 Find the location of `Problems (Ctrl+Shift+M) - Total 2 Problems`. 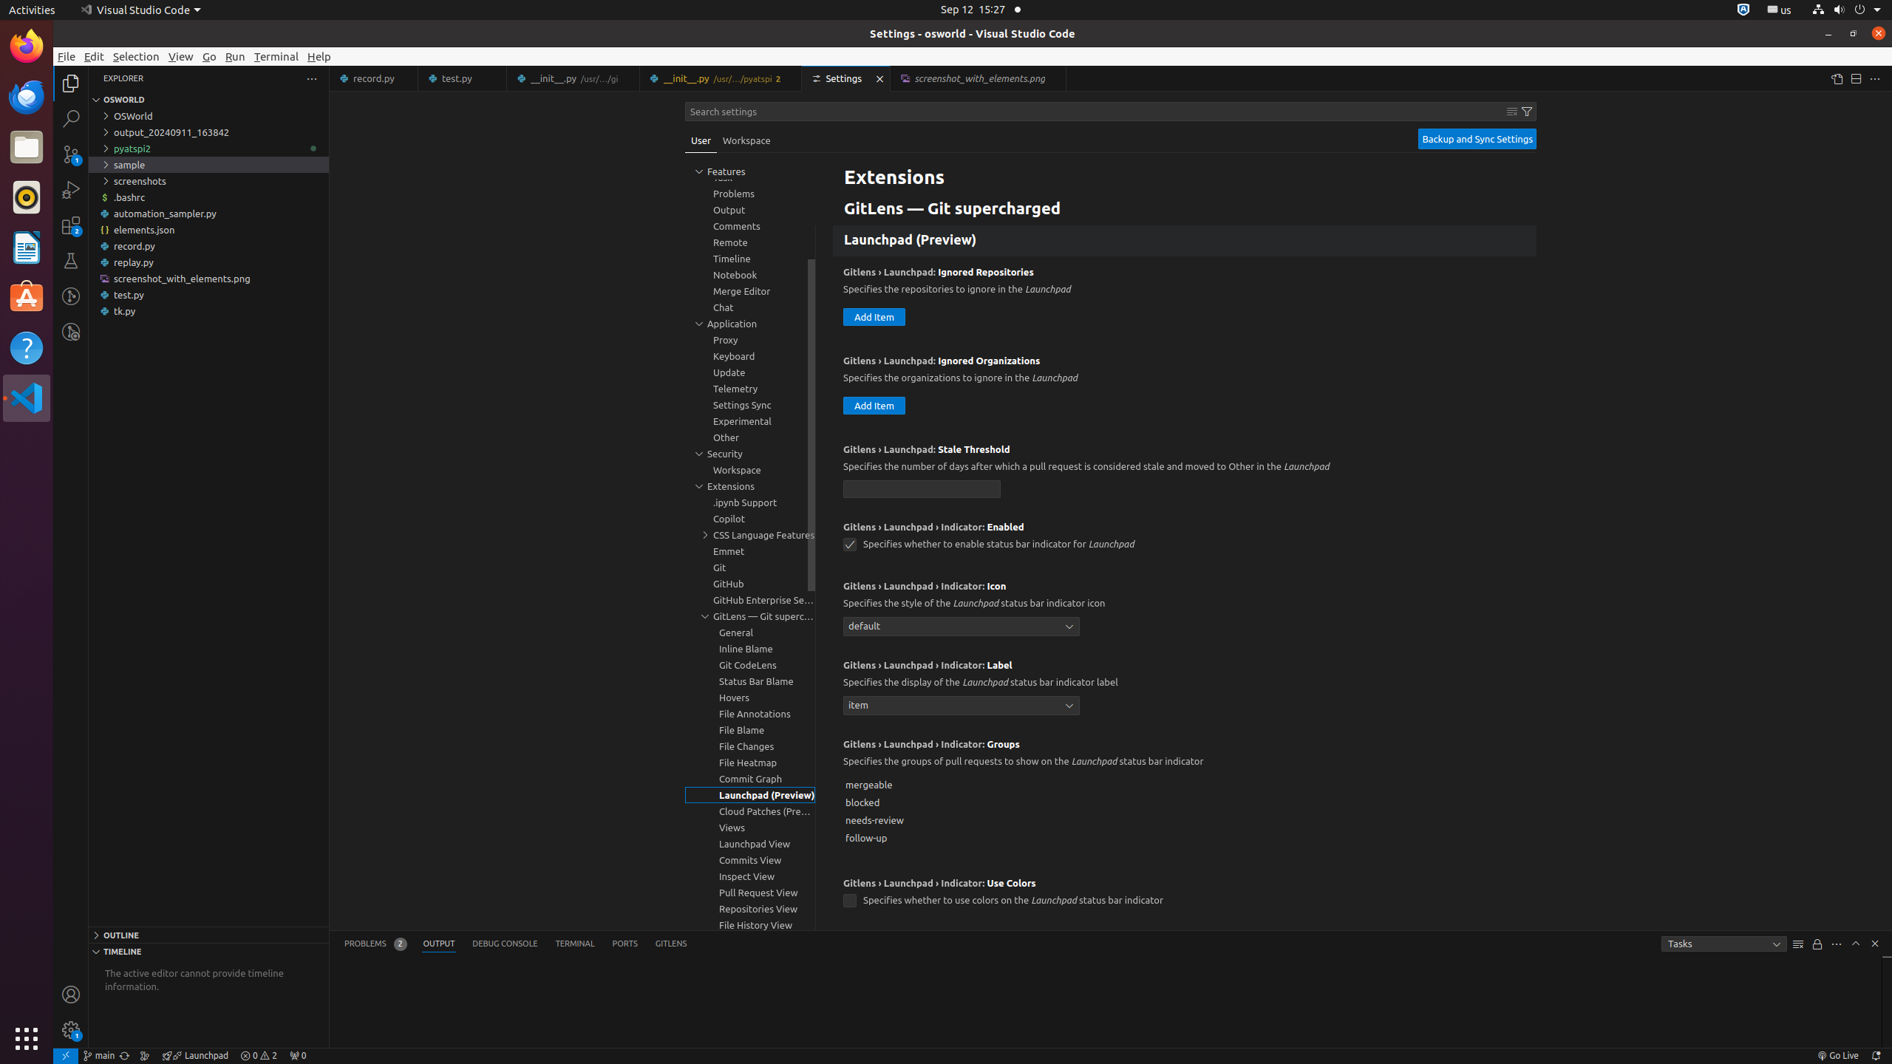

Problems (Ctrl+Shift+M) - Total 2 Problems is located at coordinates (375, 944).